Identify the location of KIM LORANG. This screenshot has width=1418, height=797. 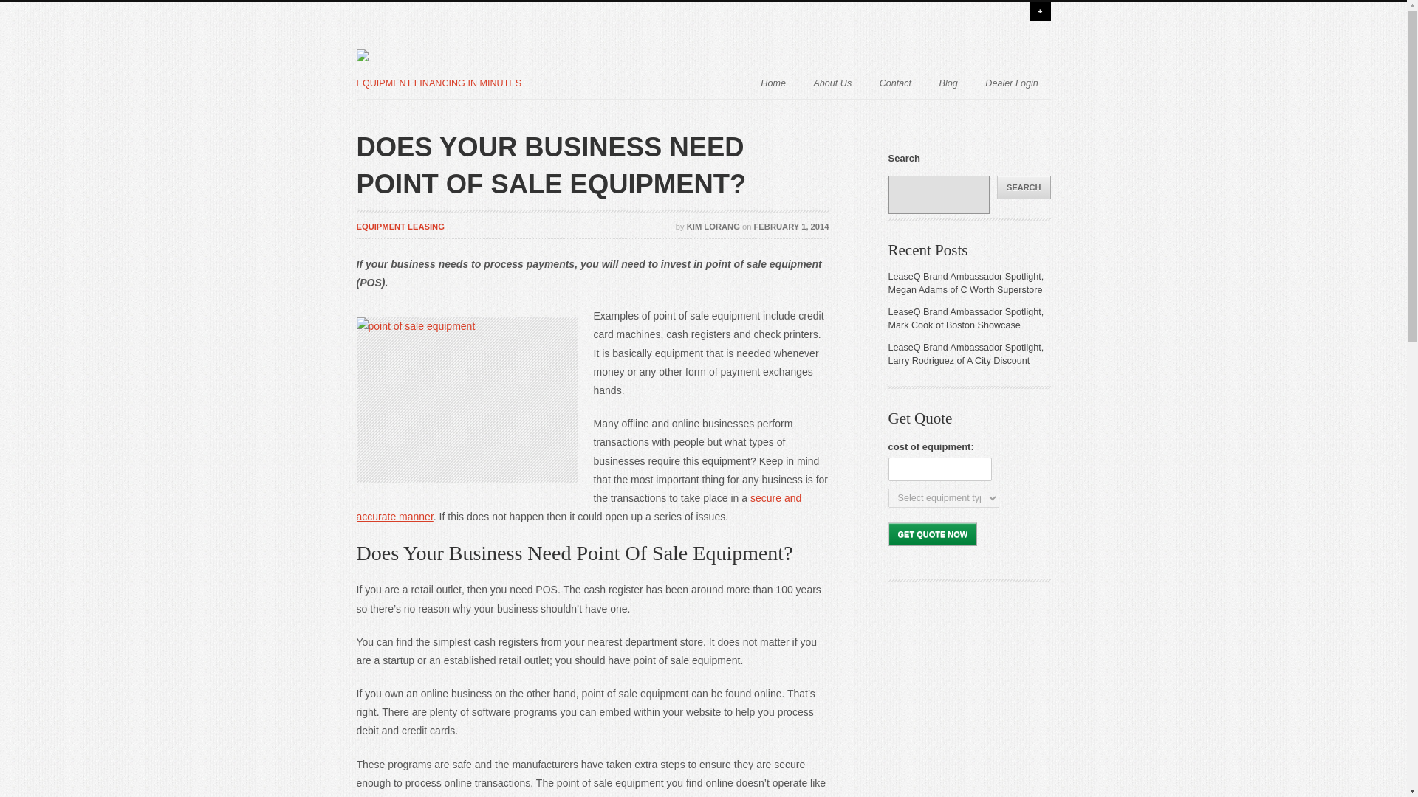
(713, 227).